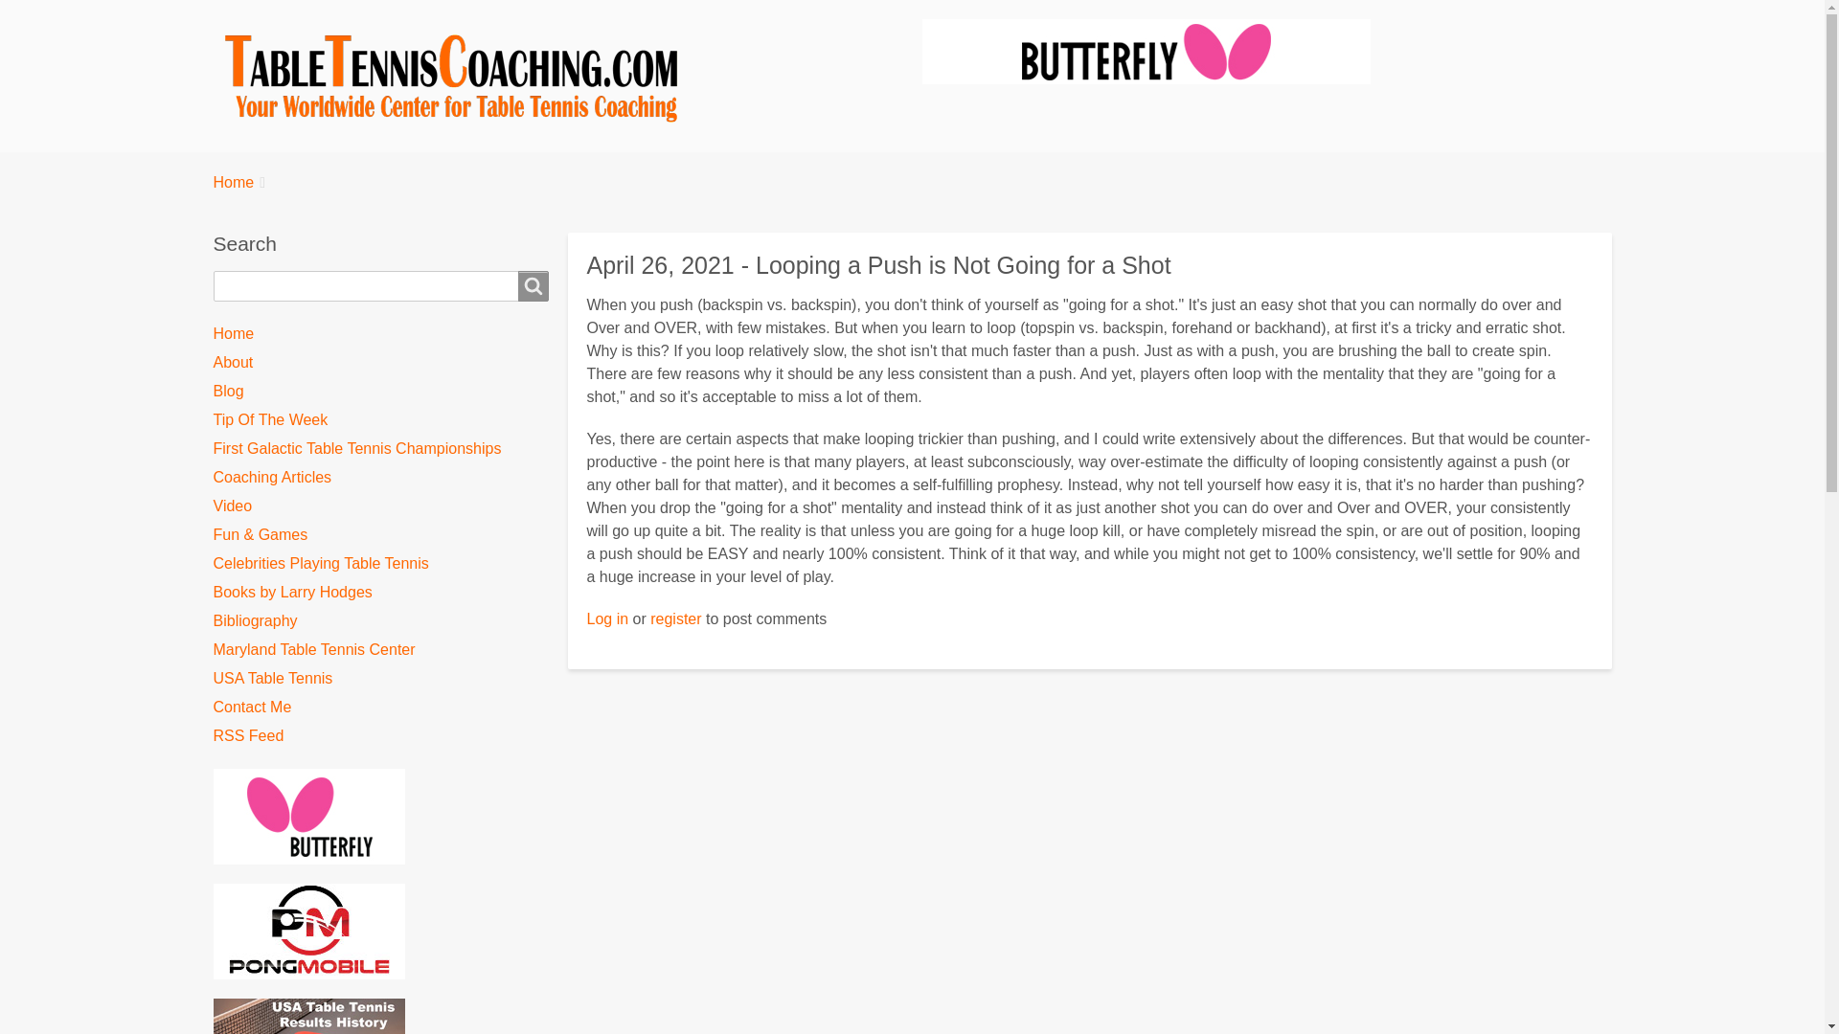 The width and height of the screenshot is (1839, 1034). Describe the element at coordinates (380, 650) in the screenshot. I see `Maryland Table Tennis Center` at that location.